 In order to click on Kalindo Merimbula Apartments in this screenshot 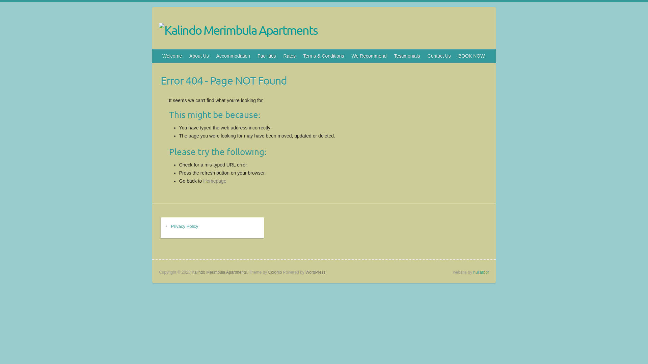, I will do `click(219, 272)`.